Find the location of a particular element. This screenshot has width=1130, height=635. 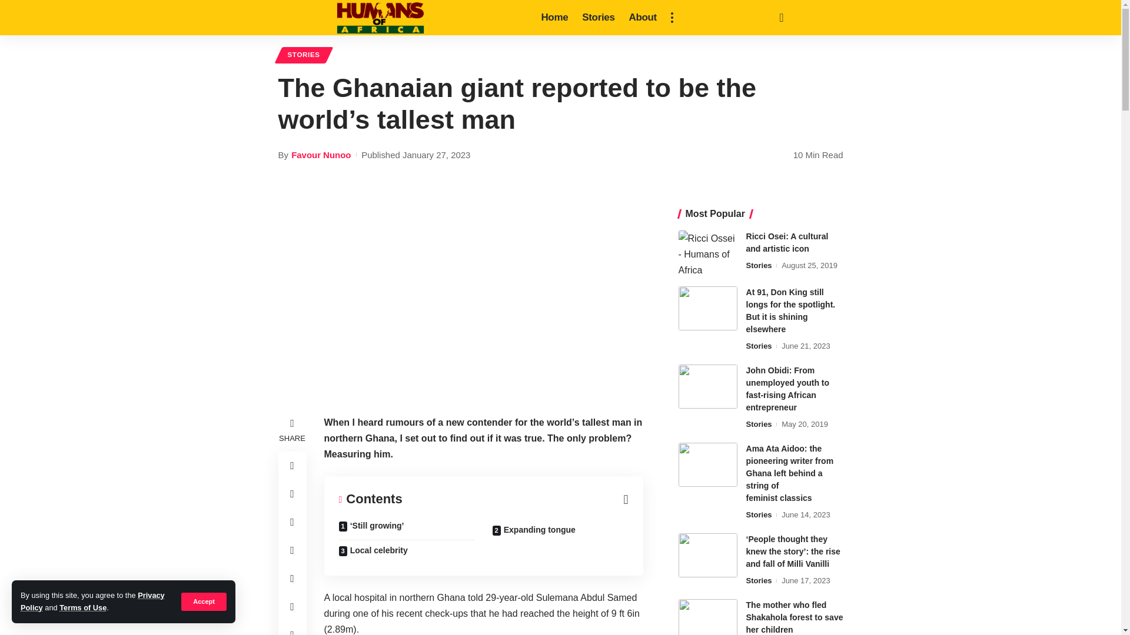

Favour Nunoo is located at coordinates (321, 154).